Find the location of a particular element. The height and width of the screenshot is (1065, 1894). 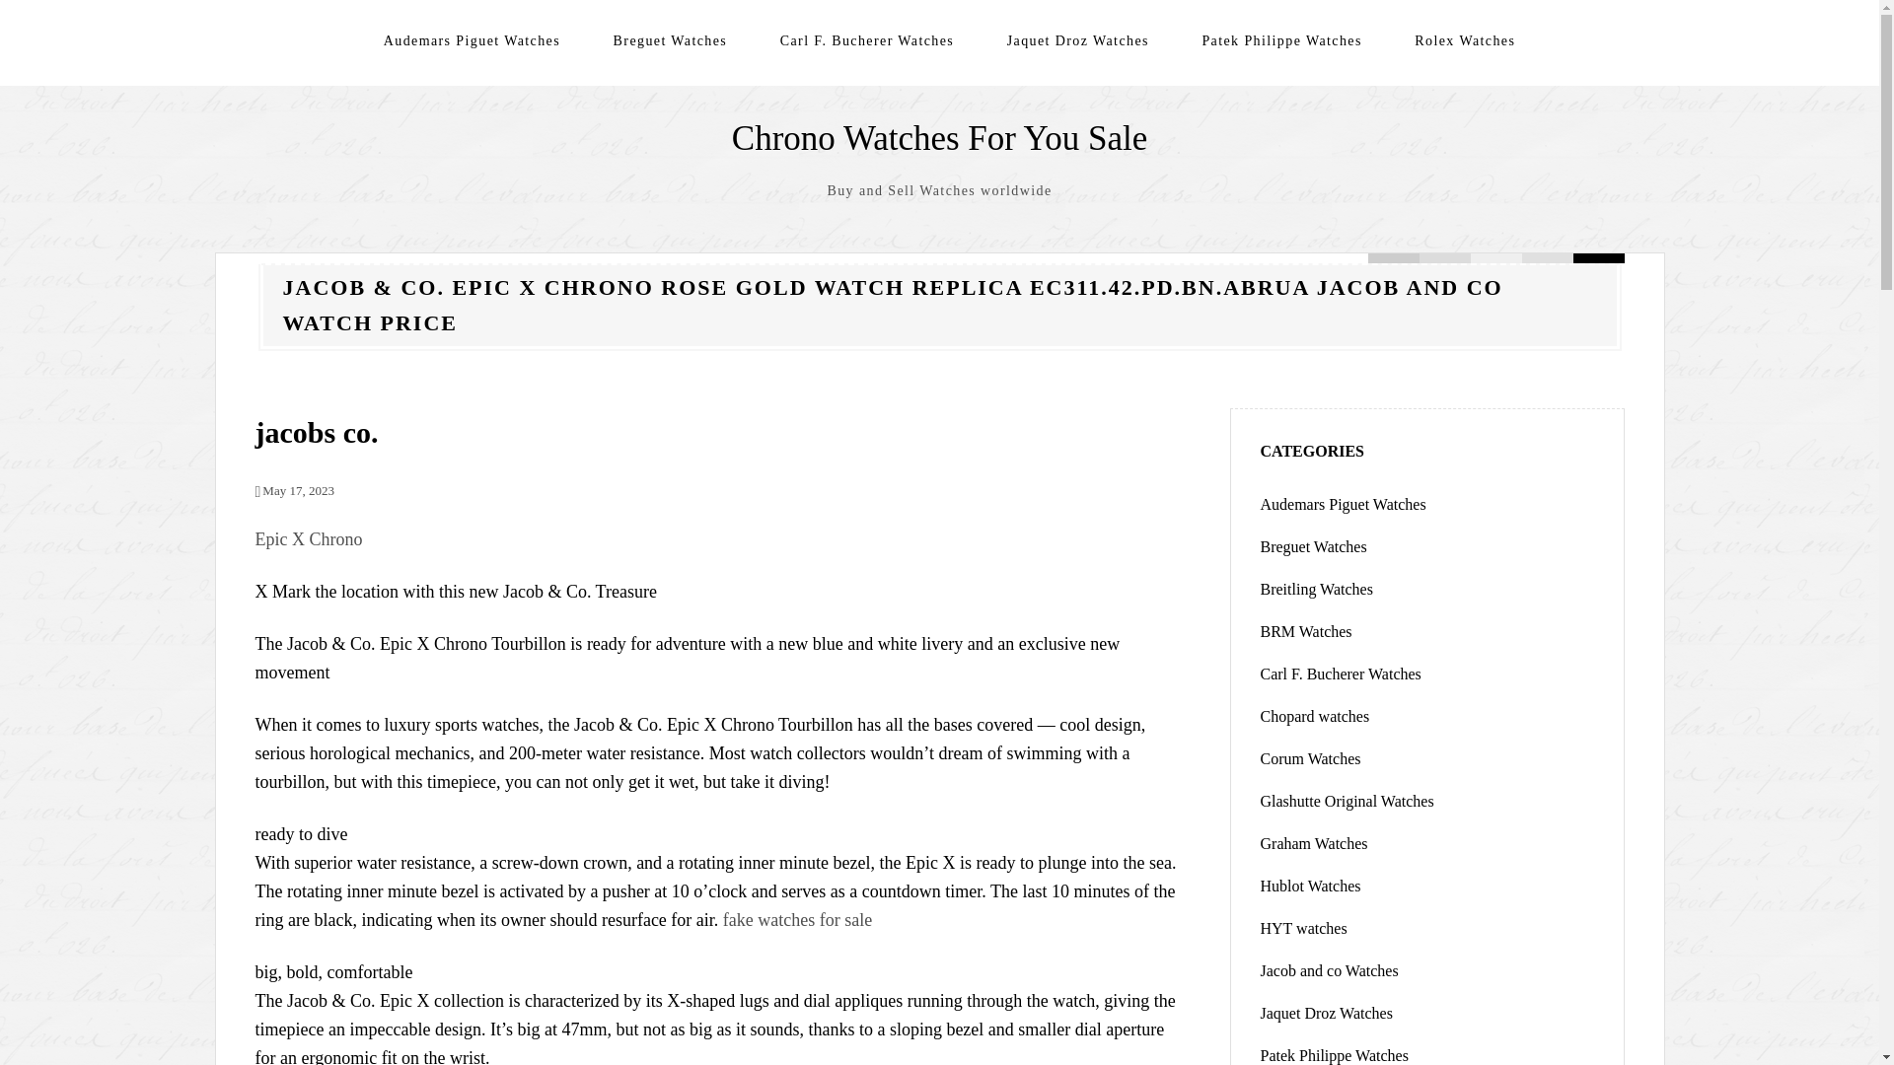

3:10 am is located at coordinates (293, 491).